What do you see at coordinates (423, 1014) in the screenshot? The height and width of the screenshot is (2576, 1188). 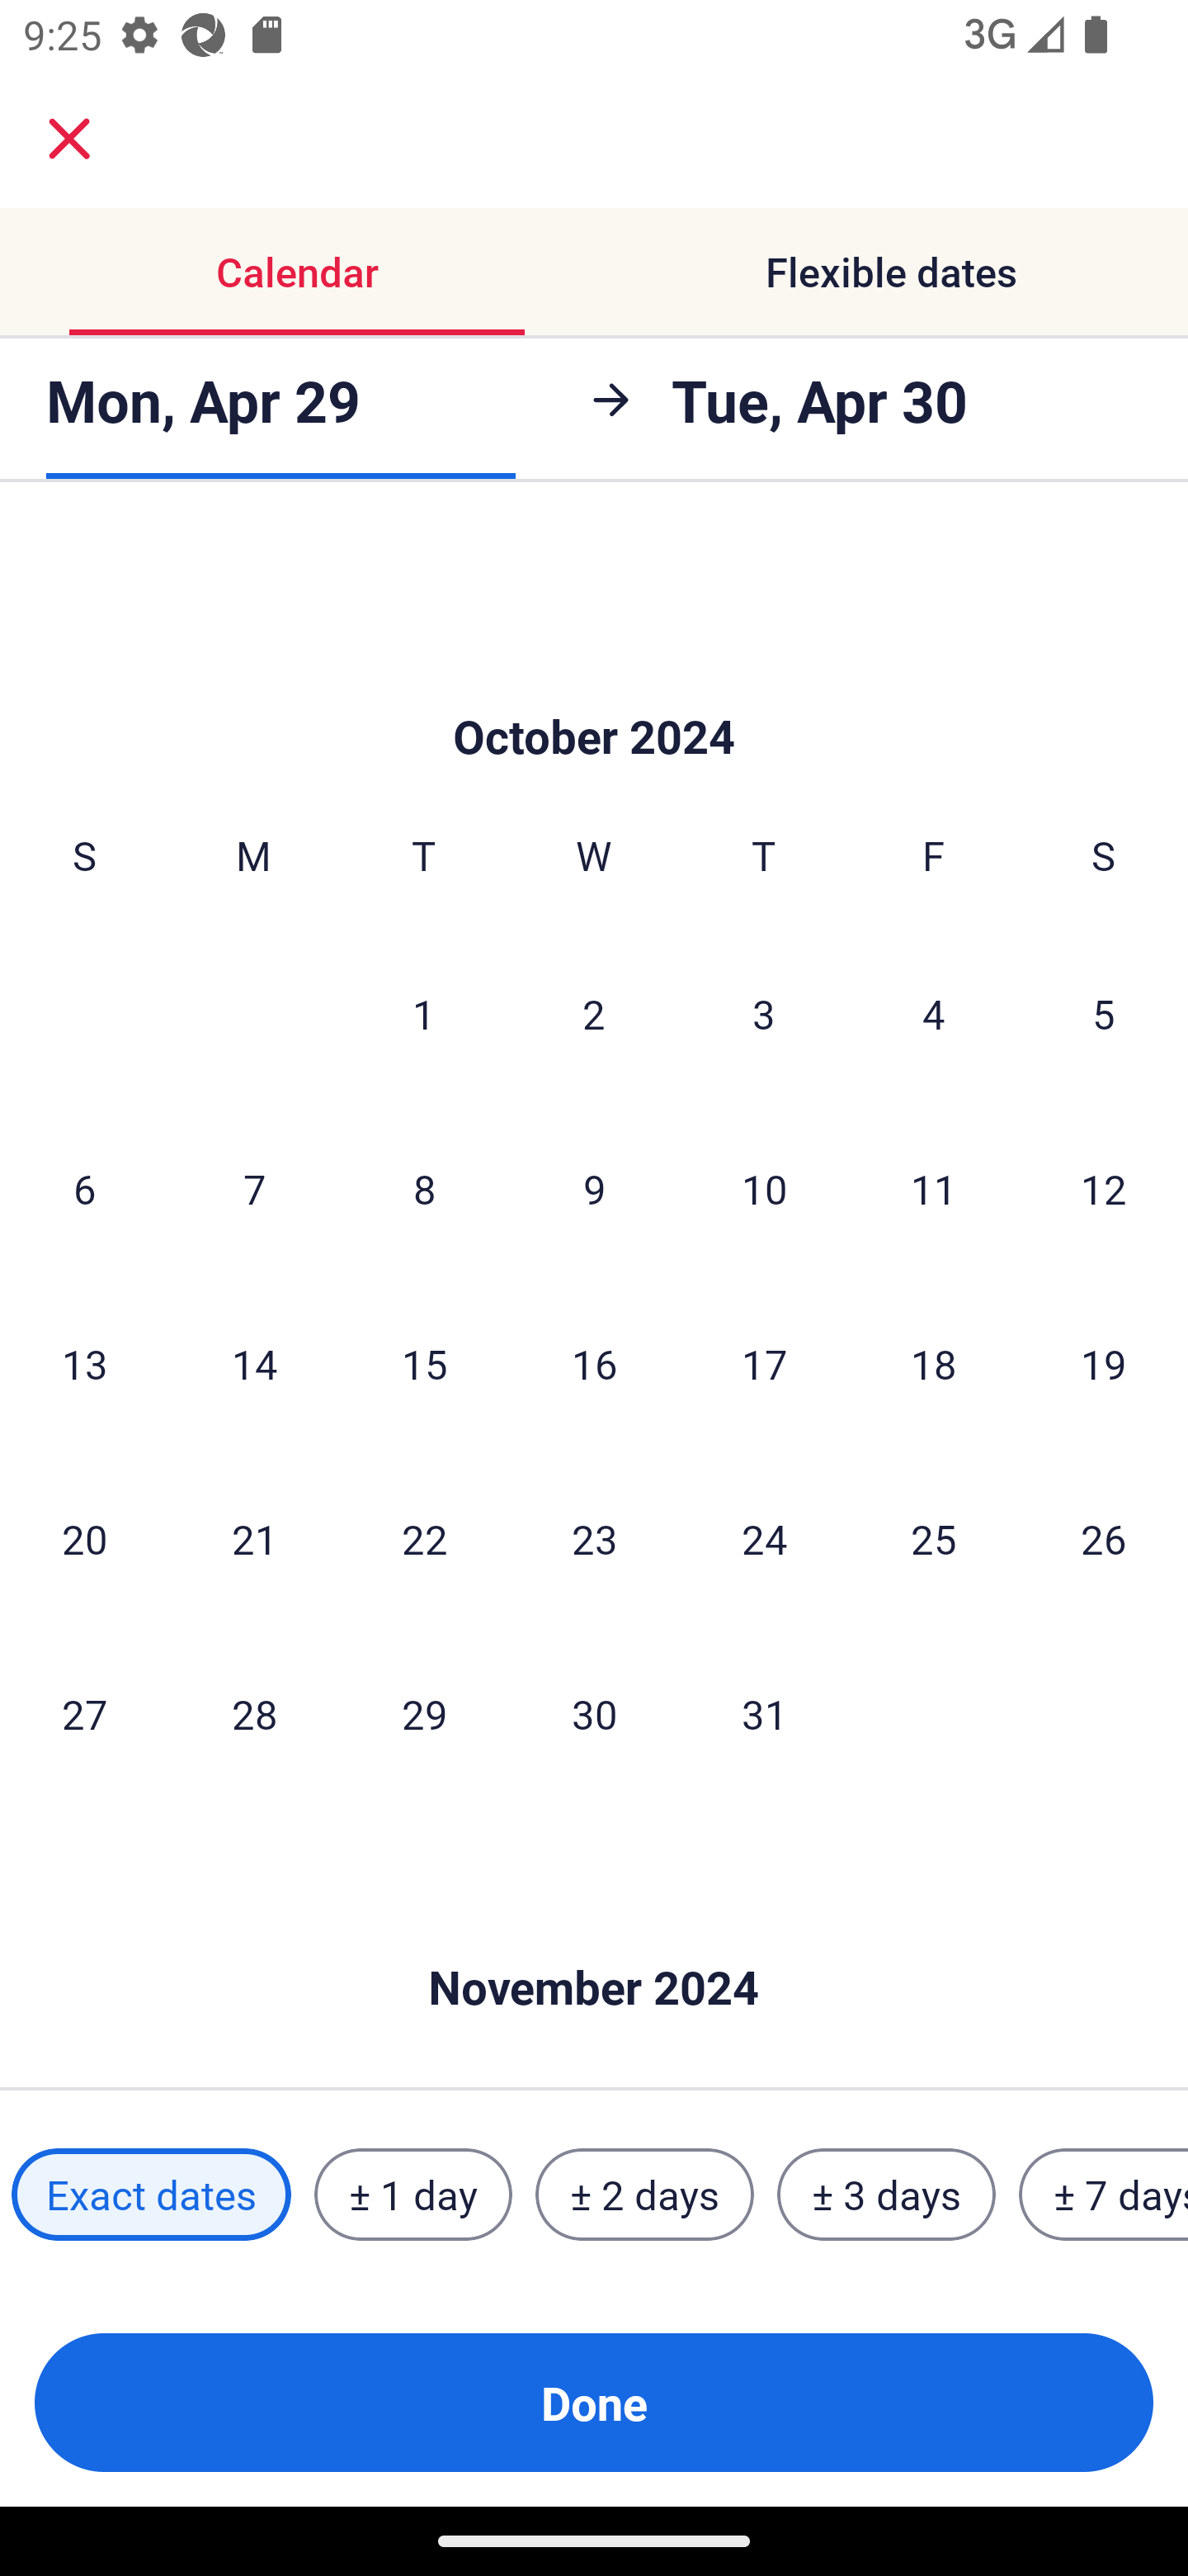 I see `1 Tuesday, October 1, 2024` at bounding box center [423, 1014].